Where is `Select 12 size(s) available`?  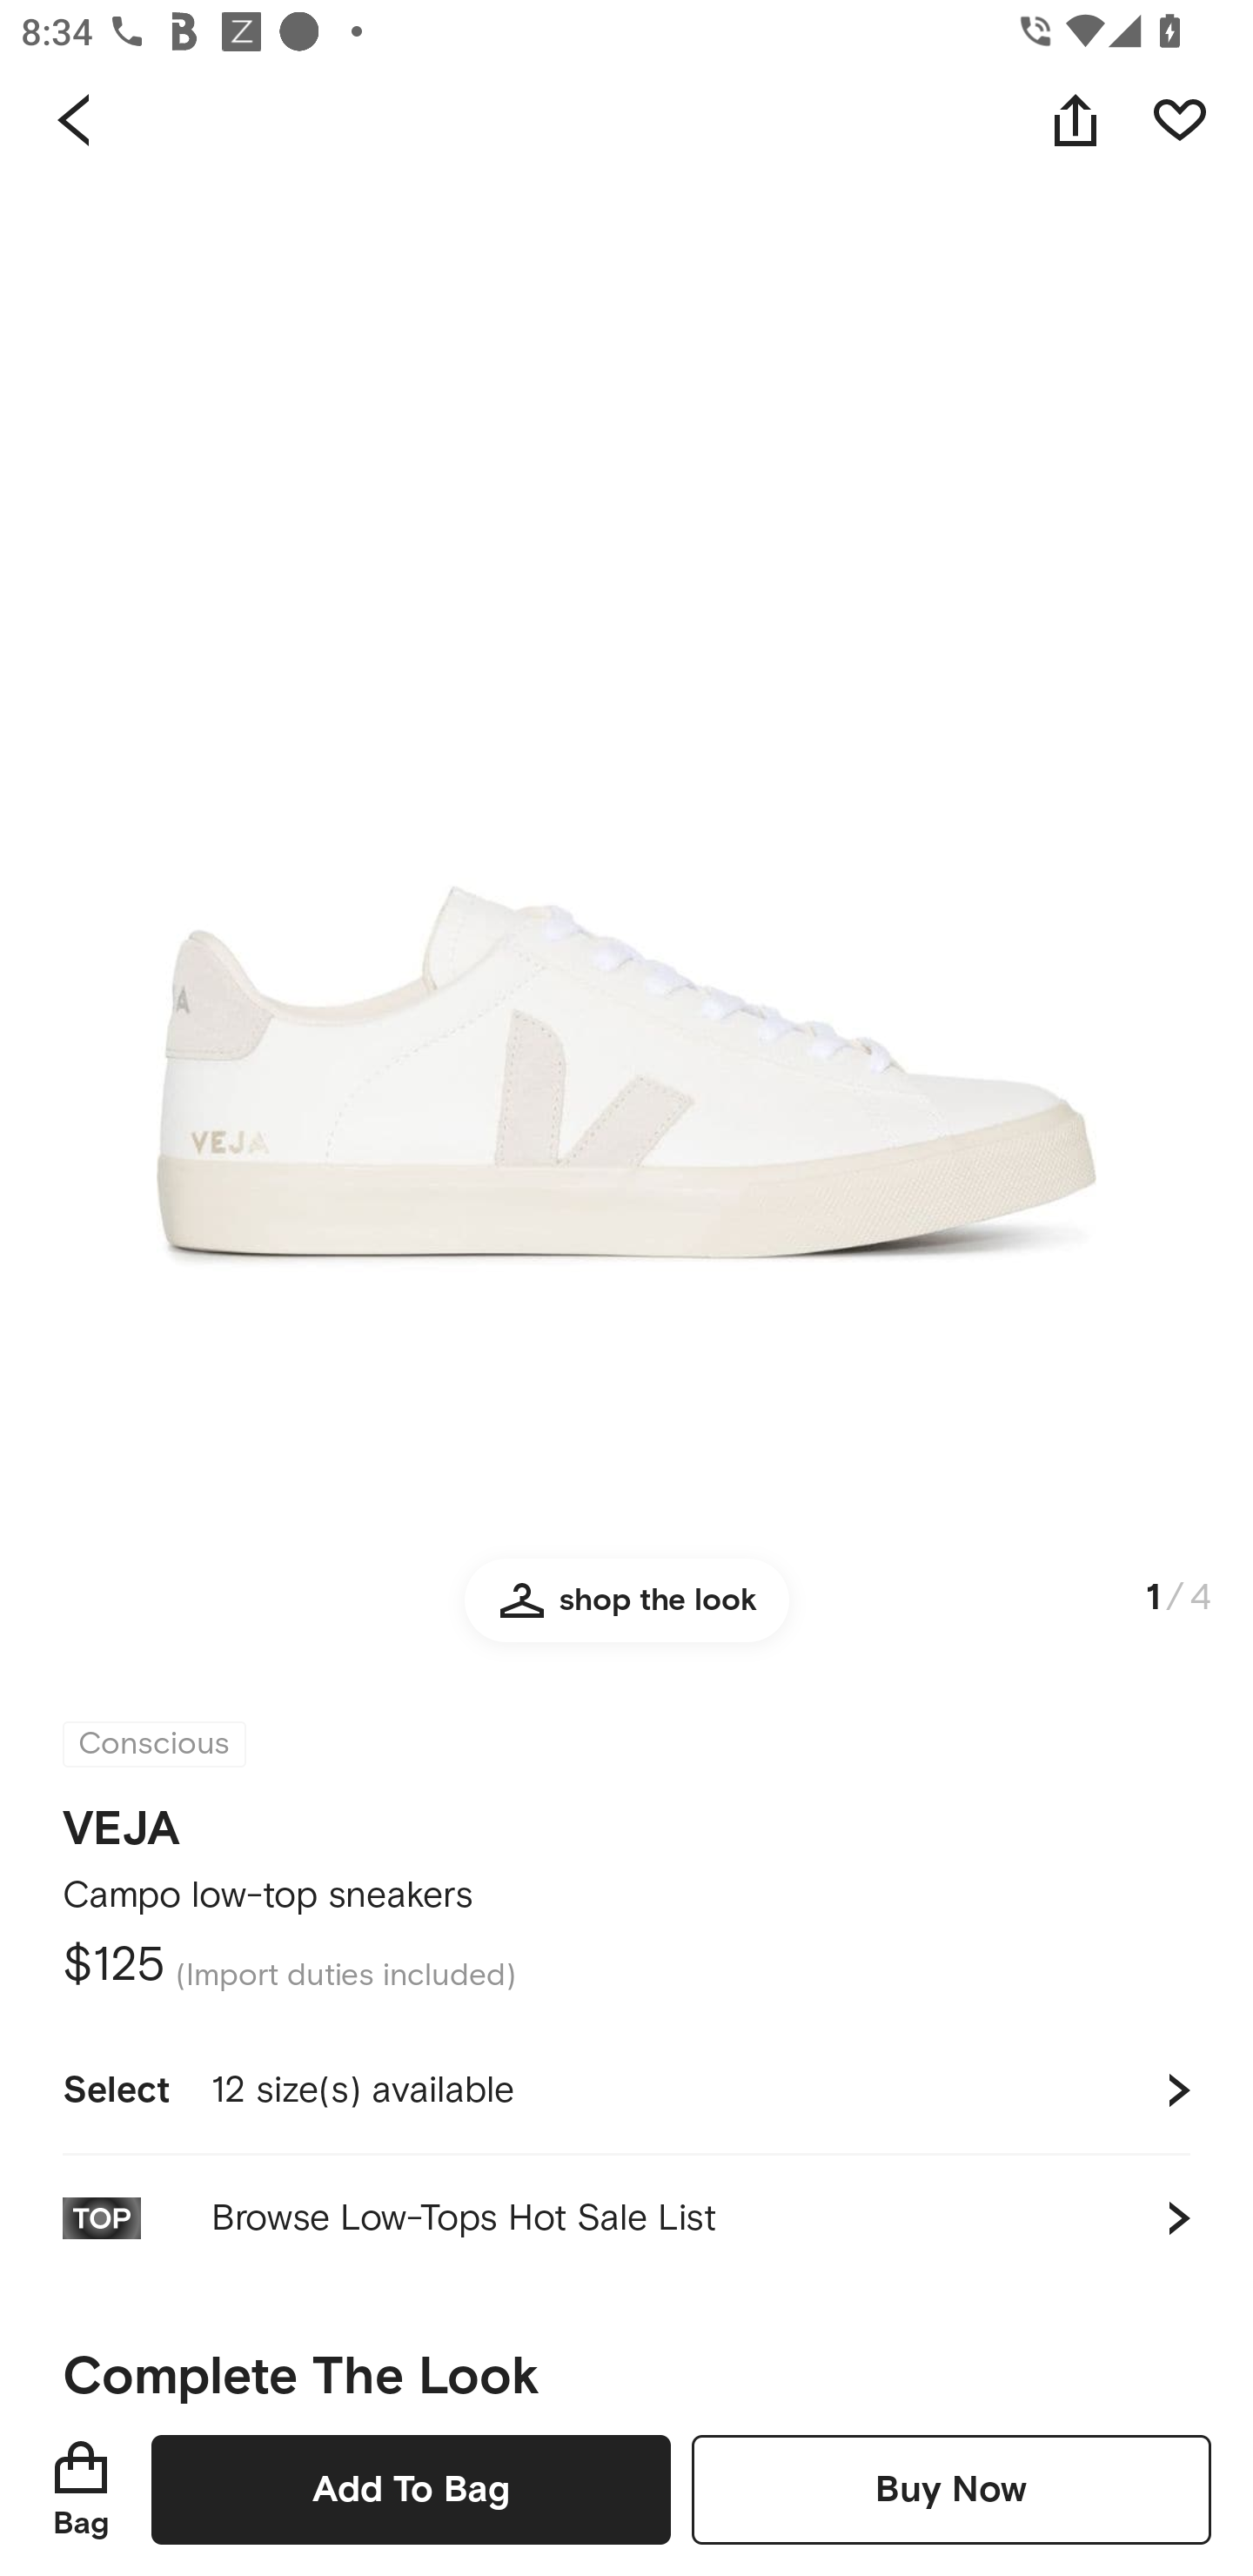
Select 12 size(s) available is located at coordinates (626, 2090).